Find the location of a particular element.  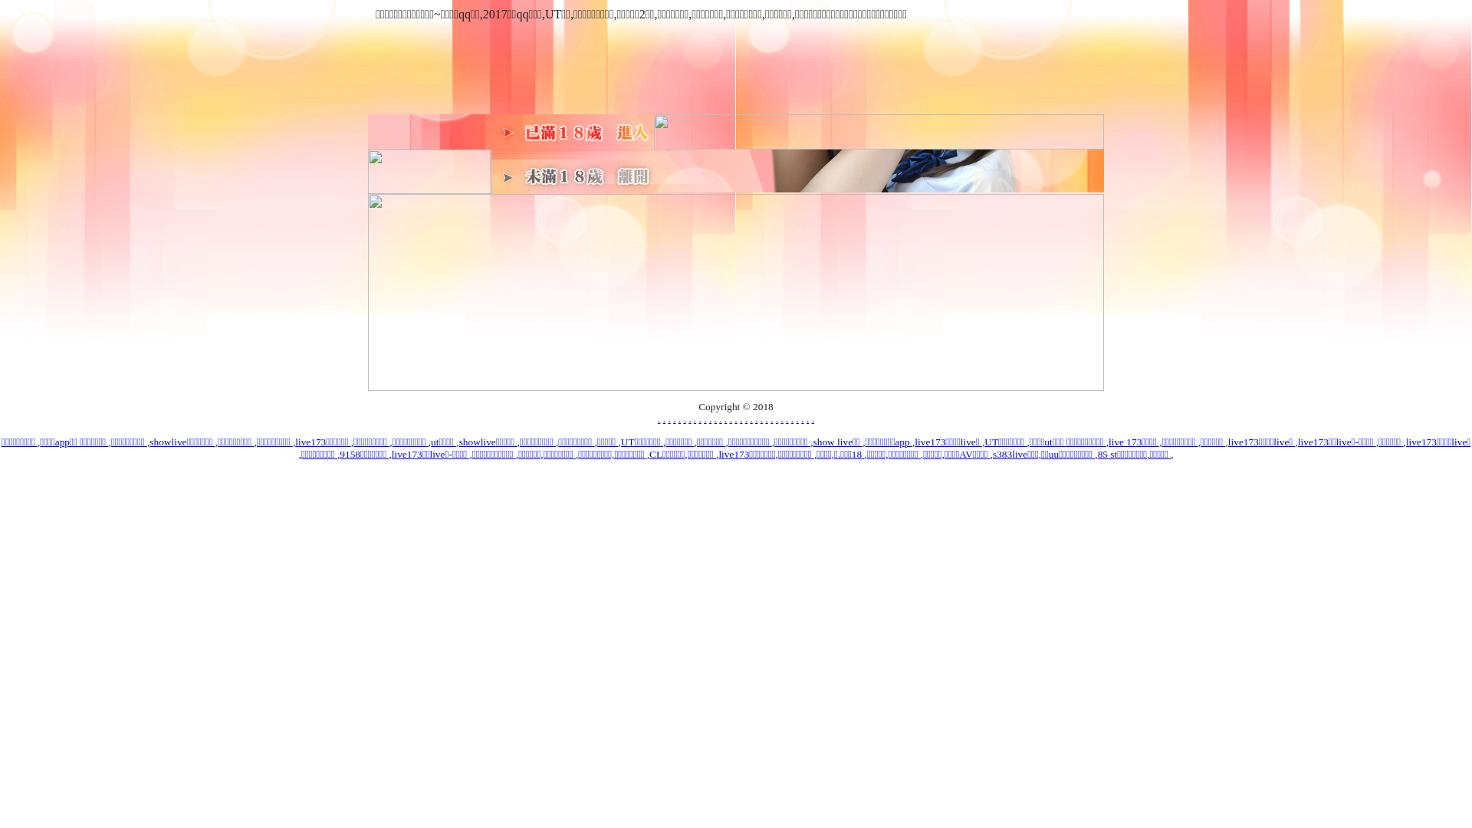

. is located at coordinates (675, 419).